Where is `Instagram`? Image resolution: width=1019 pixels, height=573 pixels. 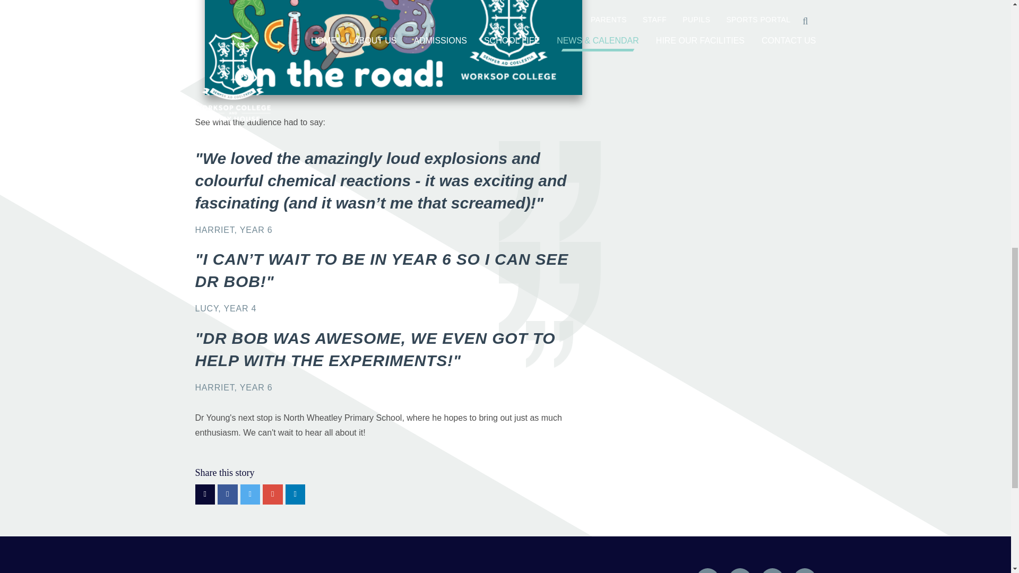
Instagram is located at coordinates (772, 571).